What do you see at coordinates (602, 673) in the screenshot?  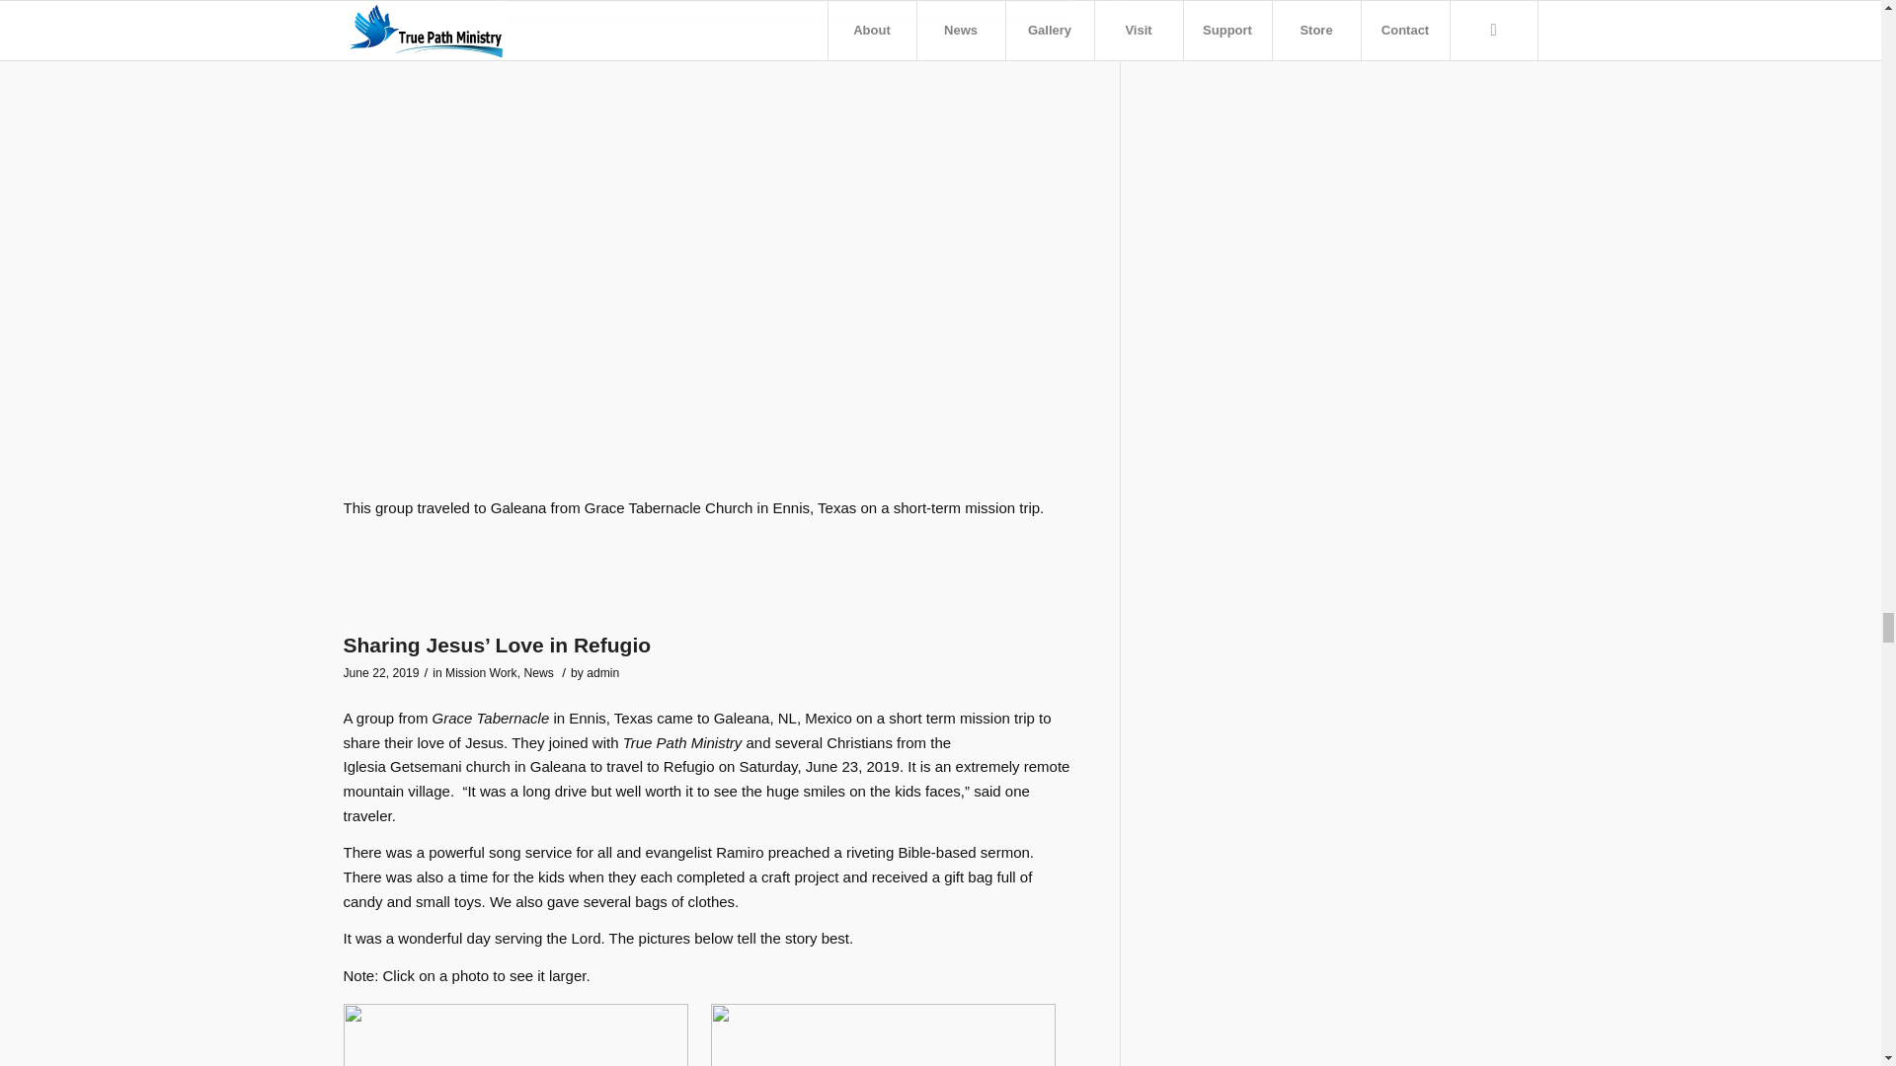 I see `Posts by admin` at bounding box center [602, 673].